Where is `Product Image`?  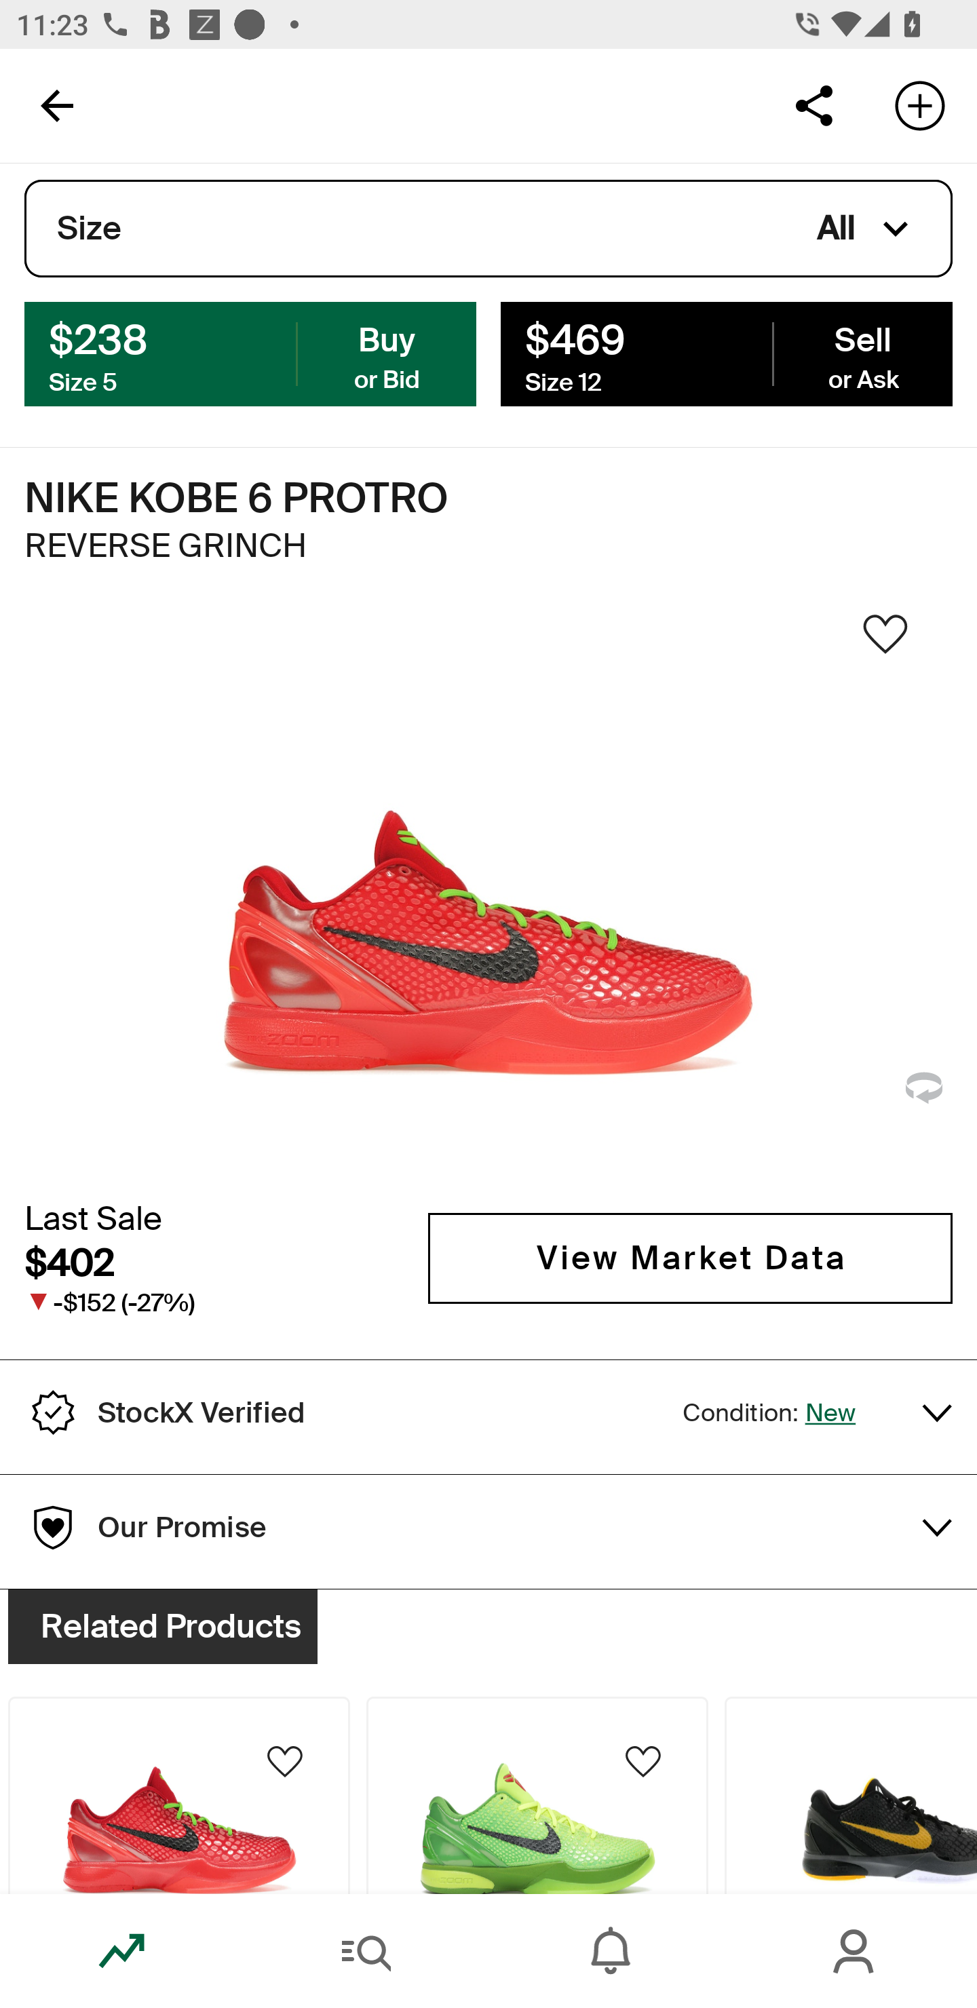 Product Image is located at coordinates (537, 1795).